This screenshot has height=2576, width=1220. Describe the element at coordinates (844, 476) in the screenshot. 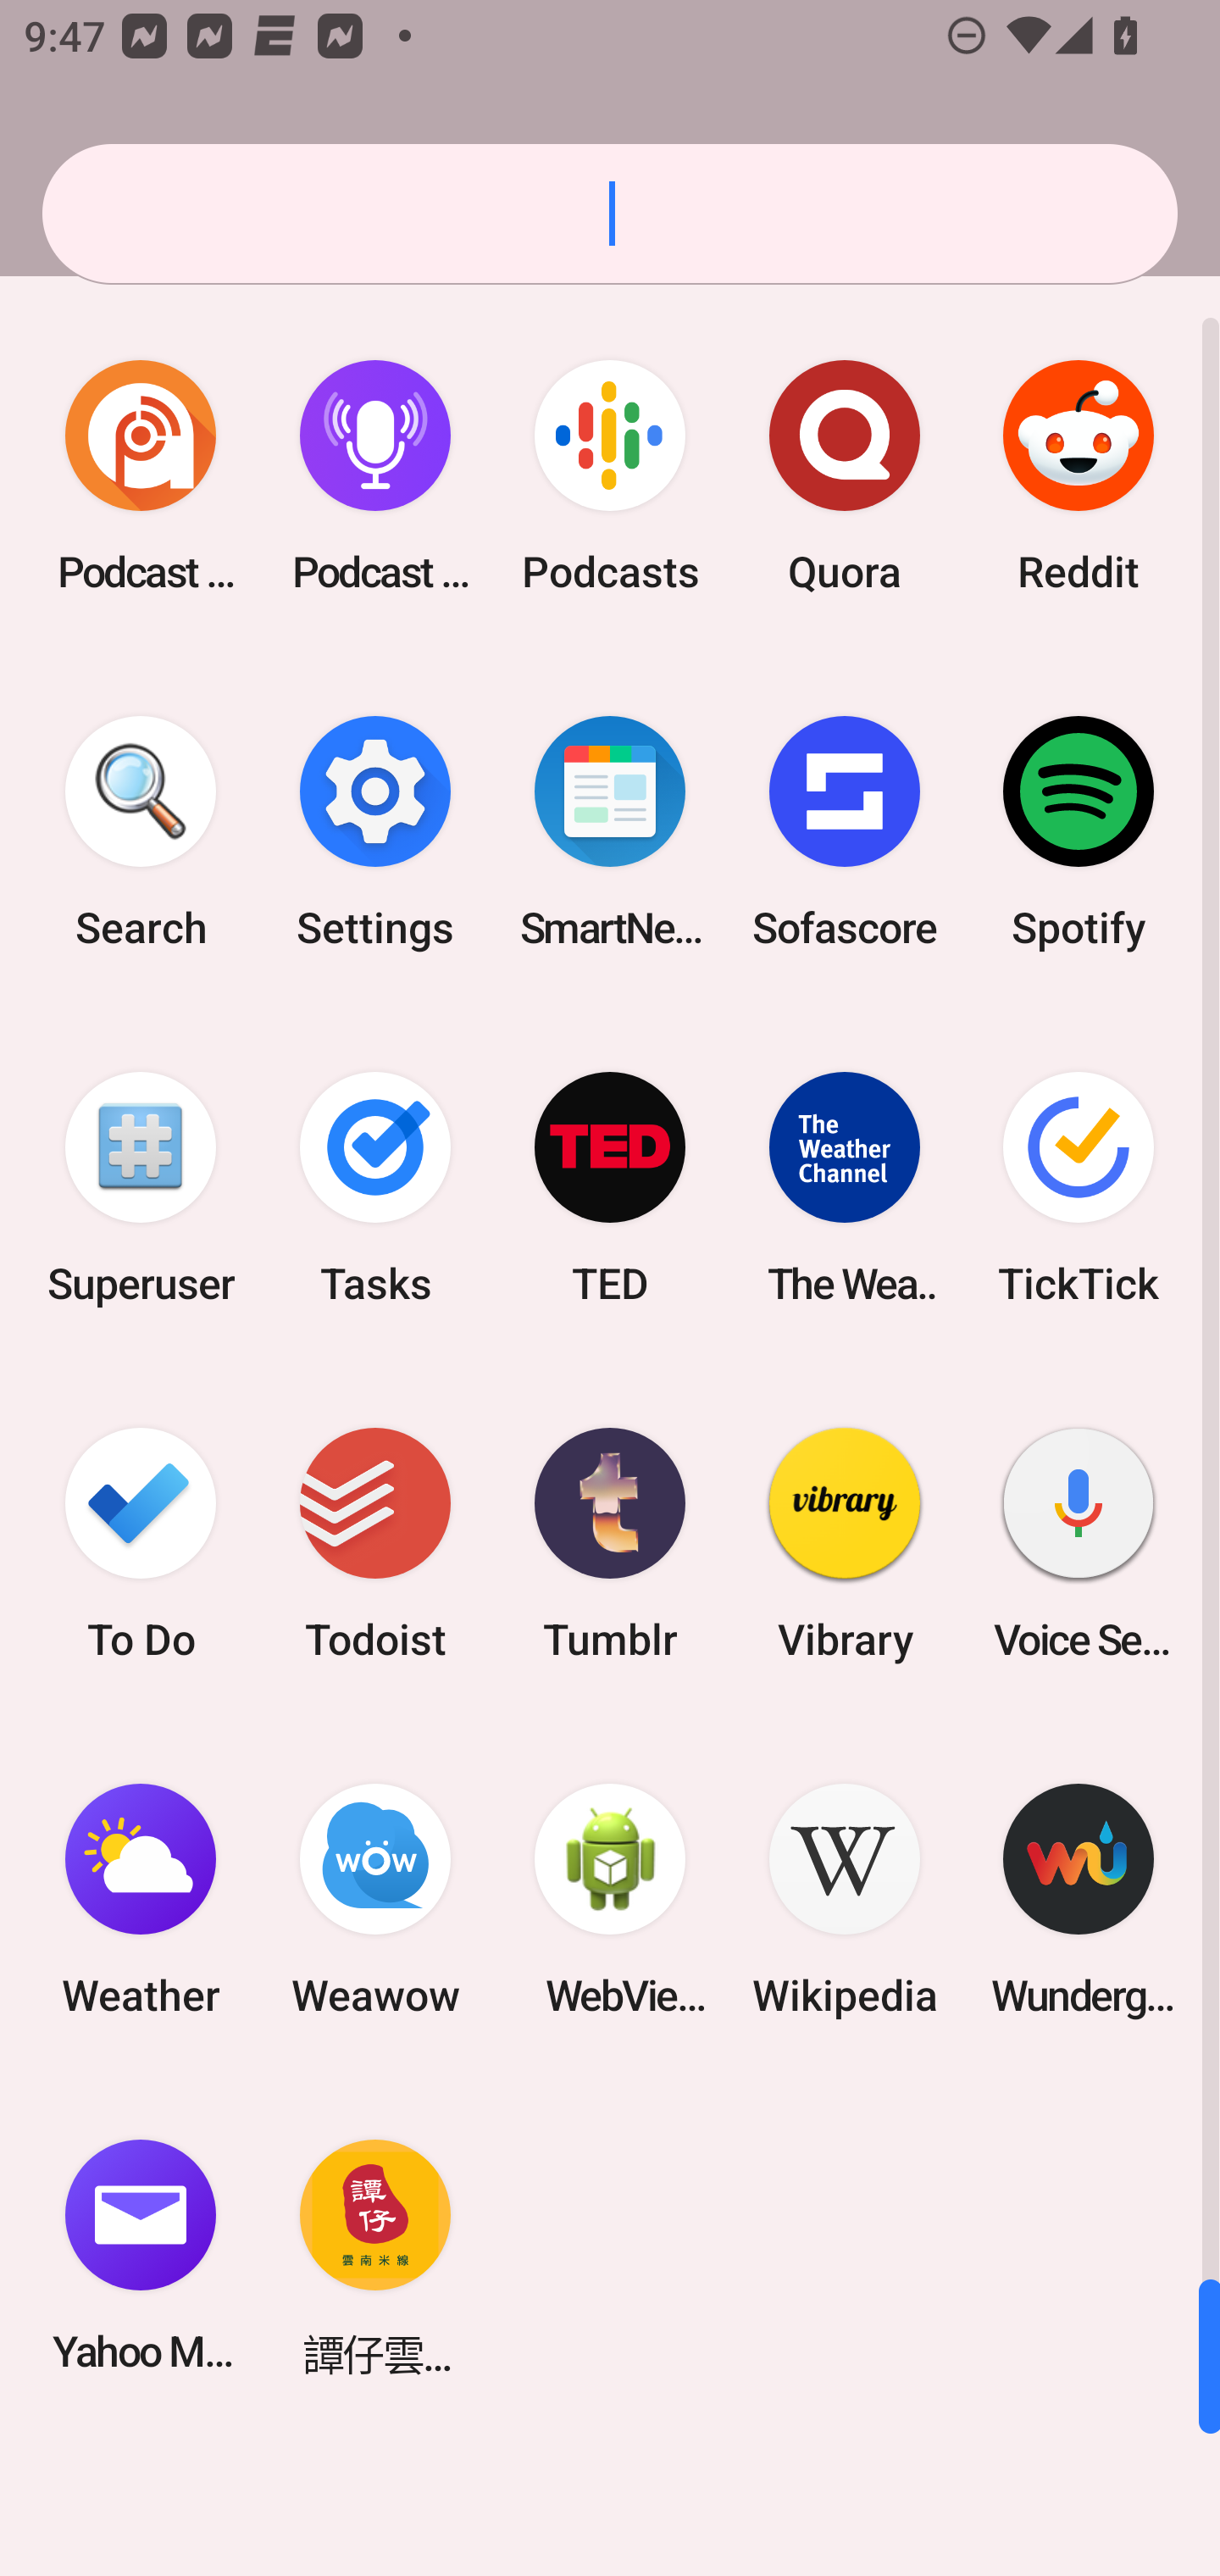

I see `Quora` at that location.